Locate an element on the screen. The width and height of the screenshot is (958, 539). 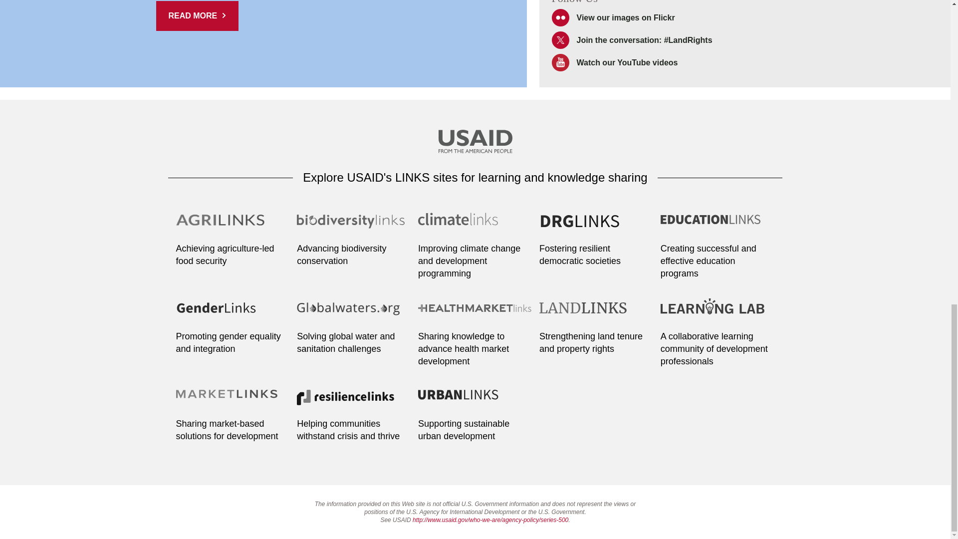
Go to Healthmarket Links is located at coordinates (475, 313).